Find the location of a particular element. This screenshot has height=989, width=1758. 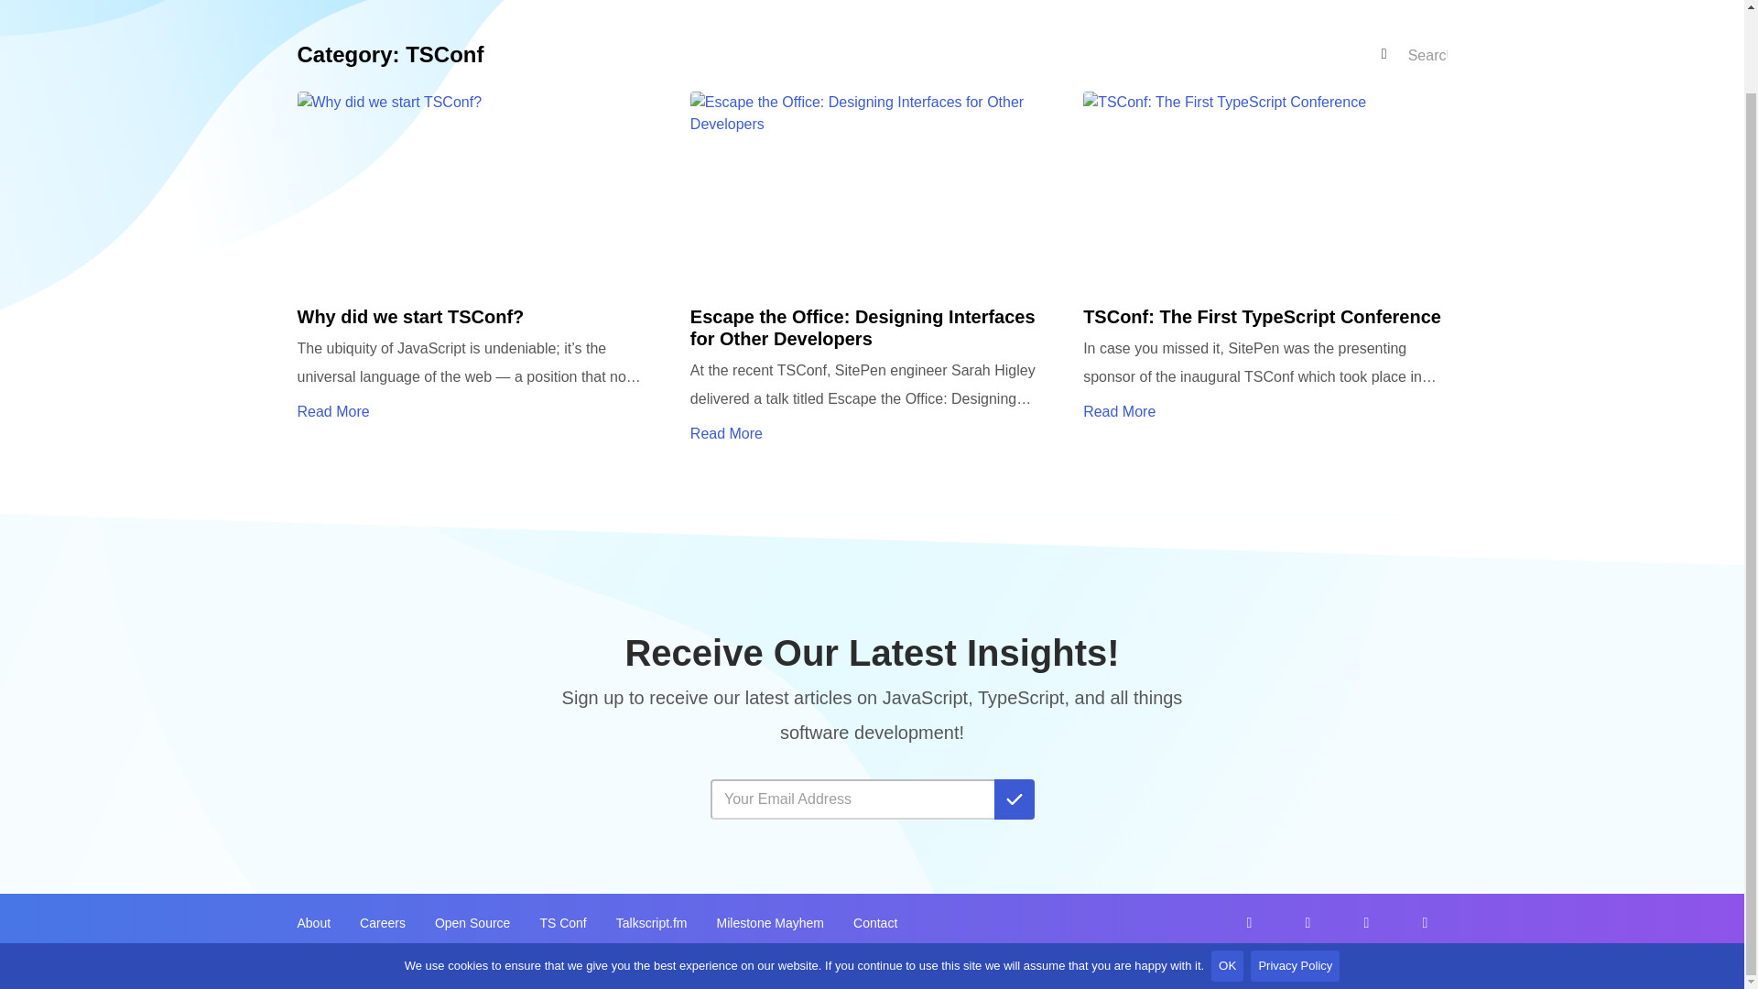

TSConf: The First TypeScript Conference is located at coordinates (1264, 269).